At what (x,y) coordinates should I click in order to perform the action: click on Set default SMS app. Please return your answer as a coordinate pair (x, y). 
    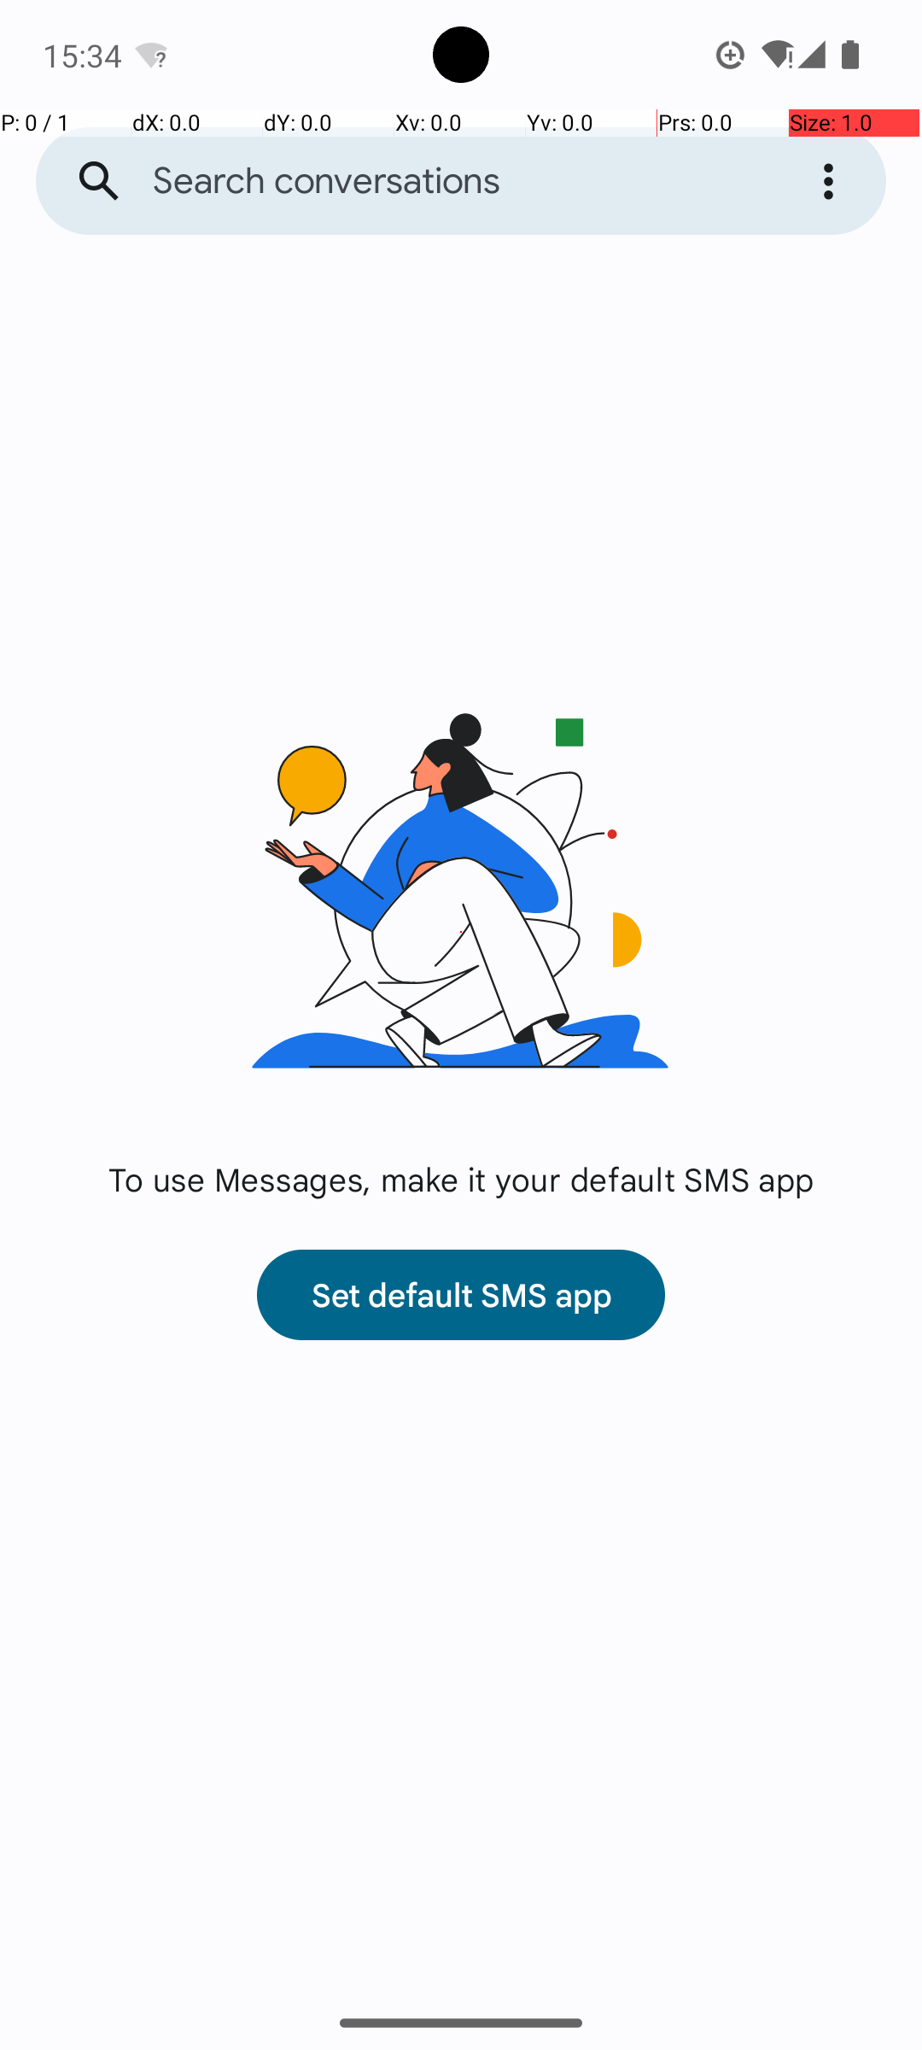
    Looking at the image, I should click on (461, 1295).